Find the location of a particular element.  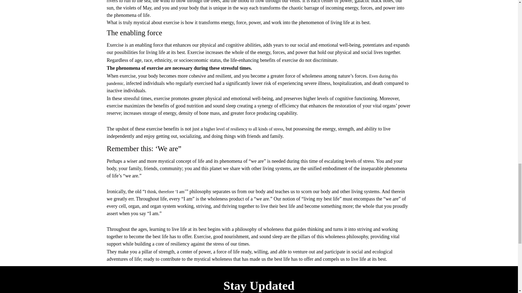

Even during this pandemic, is located at coordinates (252, 80).